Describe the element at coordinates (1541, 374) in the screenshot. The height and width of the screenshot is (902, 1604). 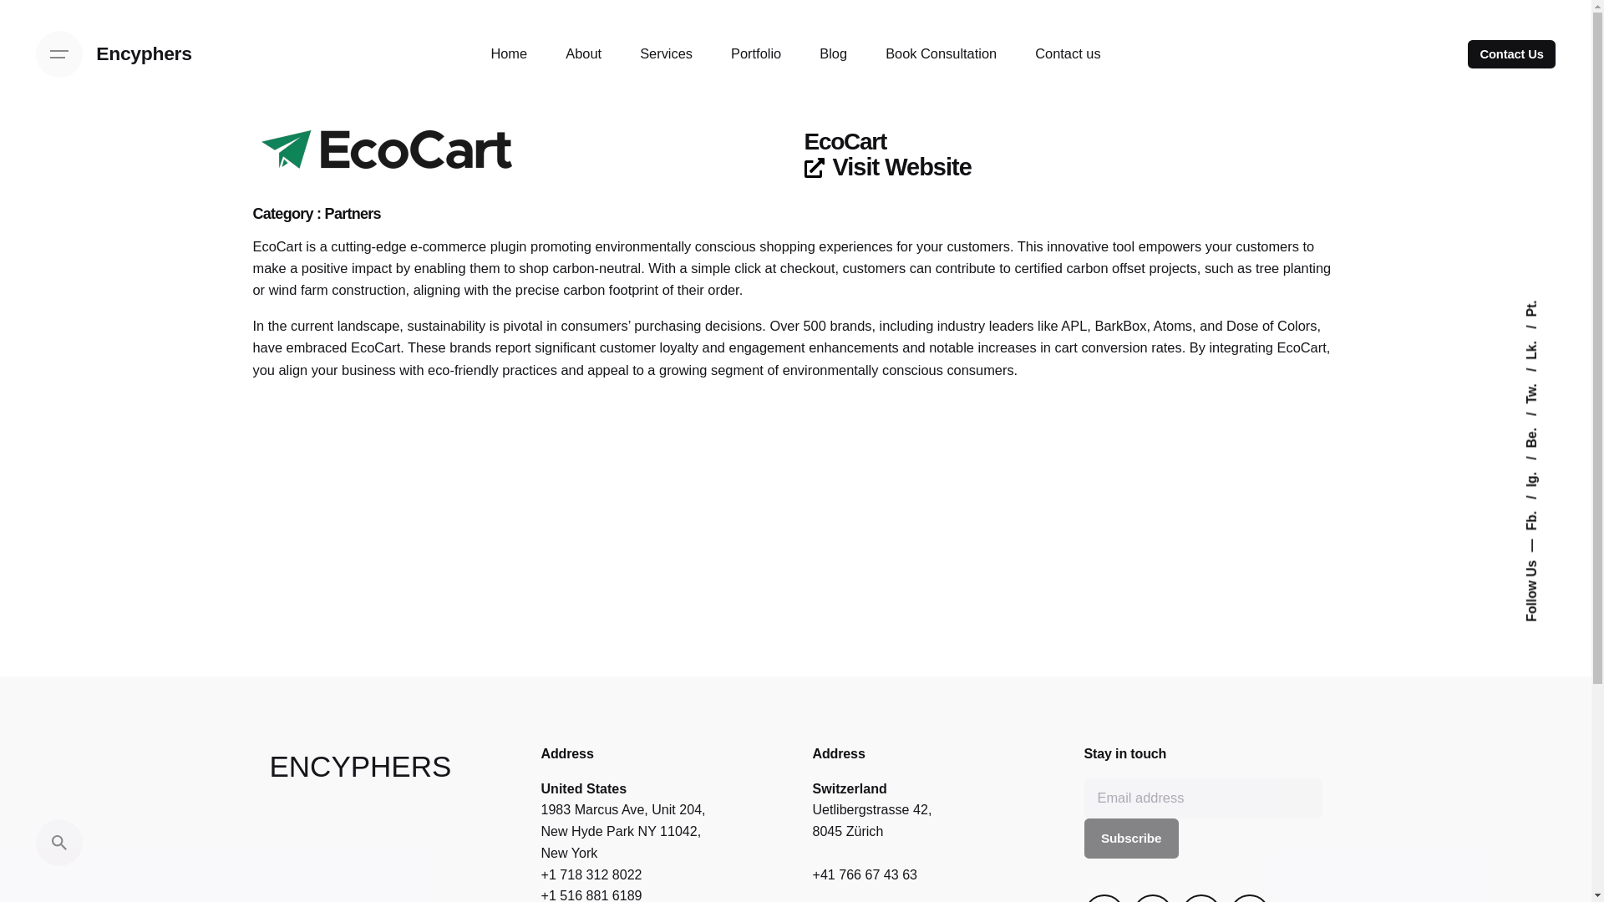
I see `Tw.` at that location.